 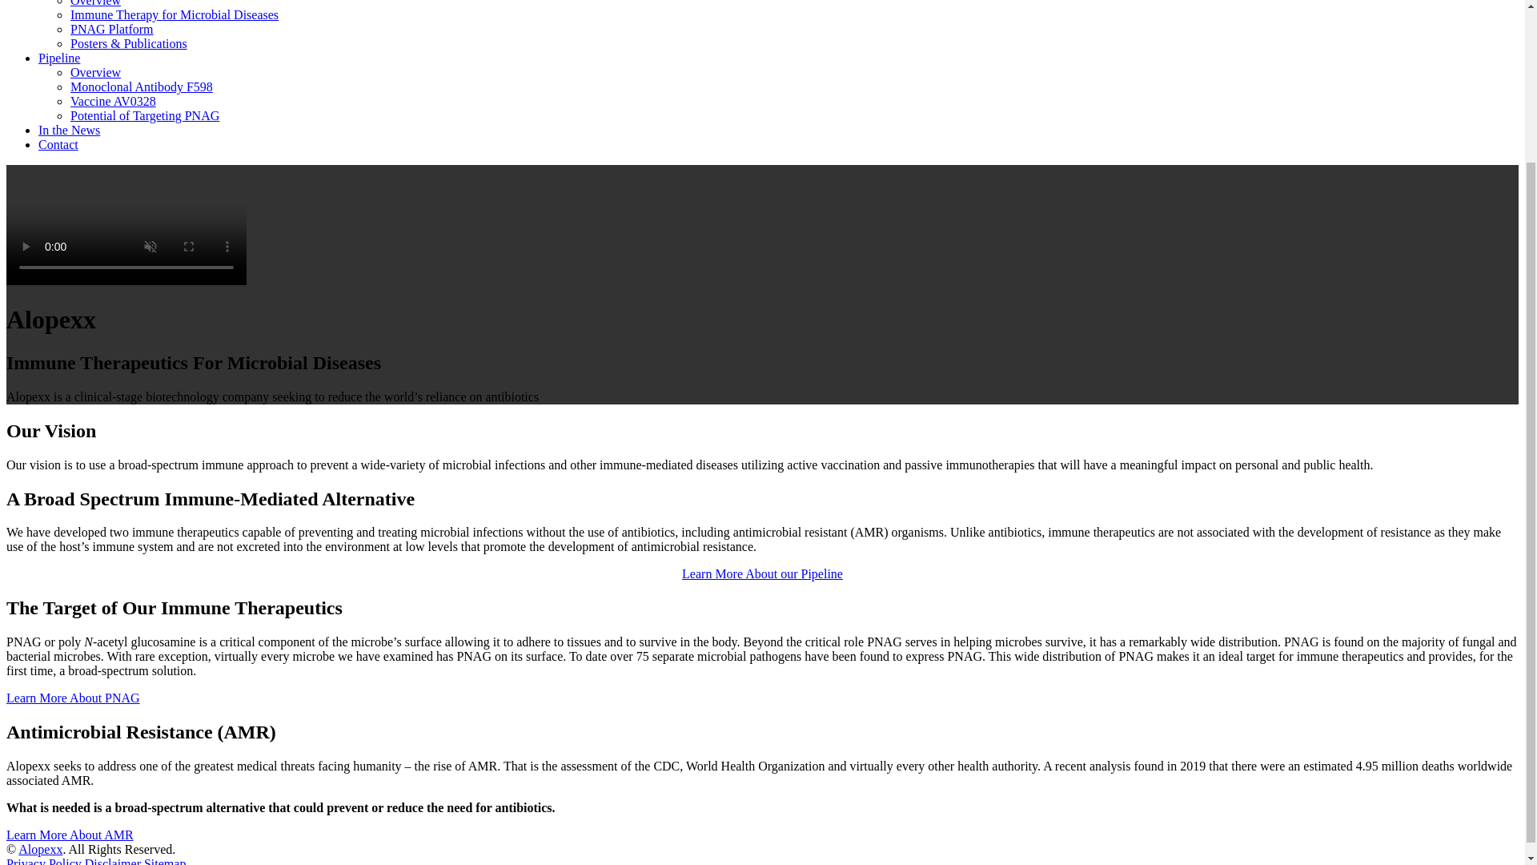 What do you see at coordinates (59, 58) in the screenshot?
I see `Pipeline` at bounding box center [59, 58].